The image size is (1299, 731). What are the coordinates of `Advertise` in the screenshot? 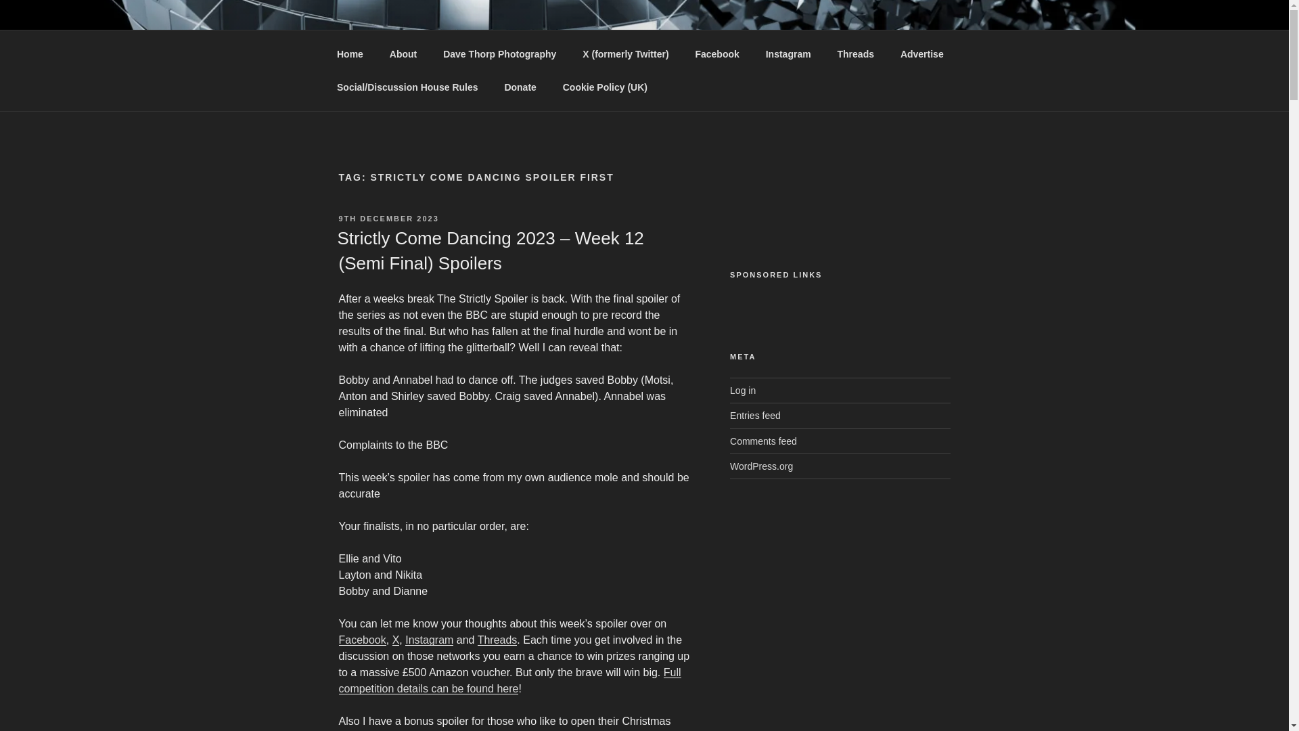 It's located at (921, 54).